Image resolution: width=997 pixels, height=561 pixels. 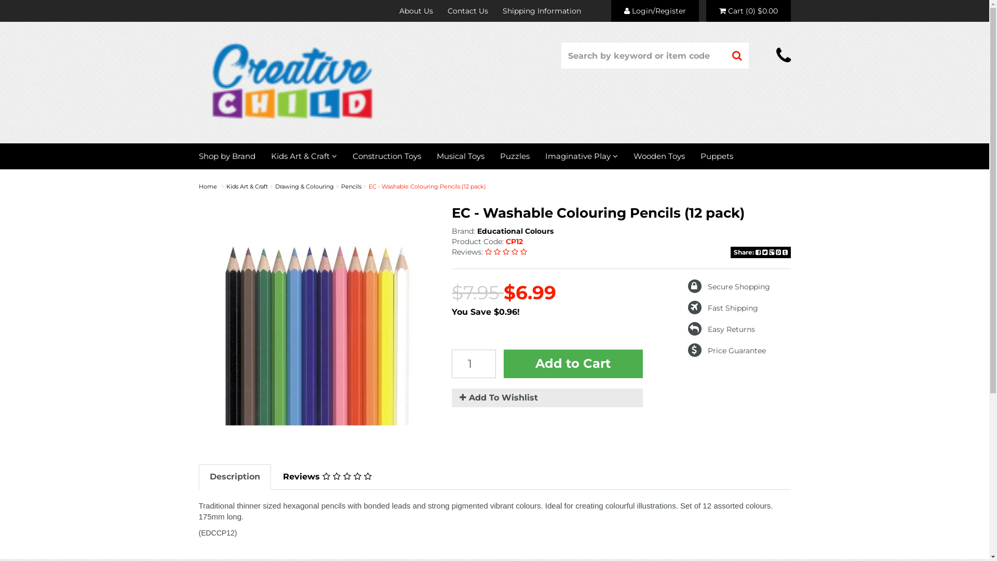 What do you see at coordinates (727, 351) in the screenshot?
I see ` Price Guarantee` at bounding box center [727, 351].